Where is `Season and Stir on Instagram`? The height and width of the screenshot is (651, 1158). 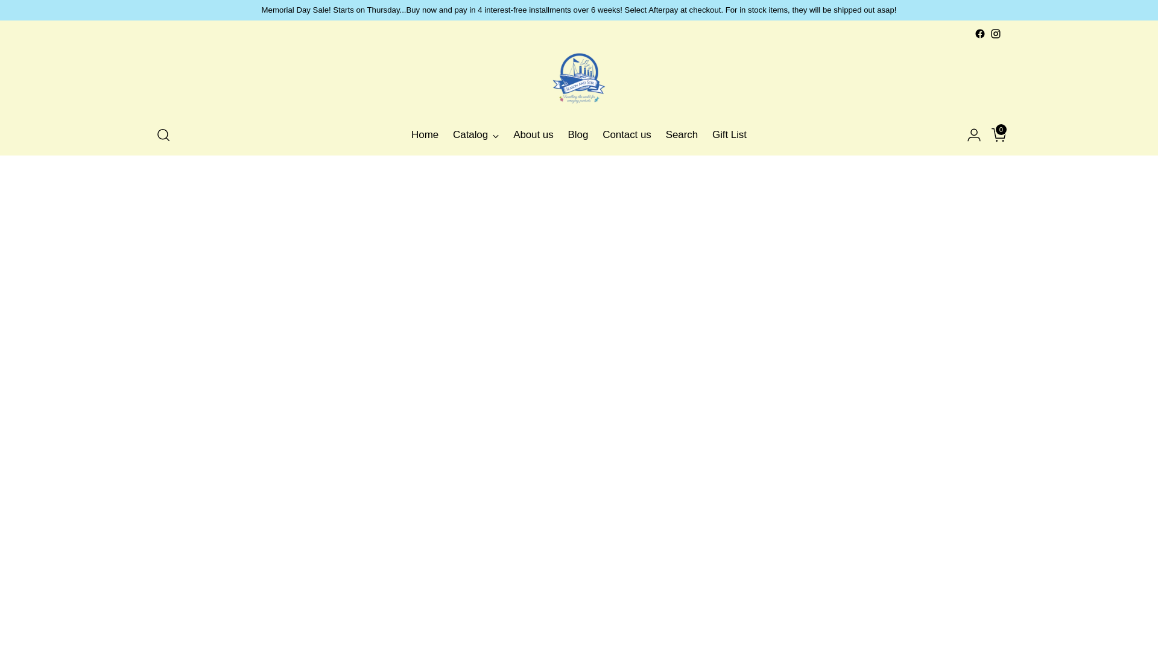
Season and Stir on Instagram is located at coordinates (995, 34).